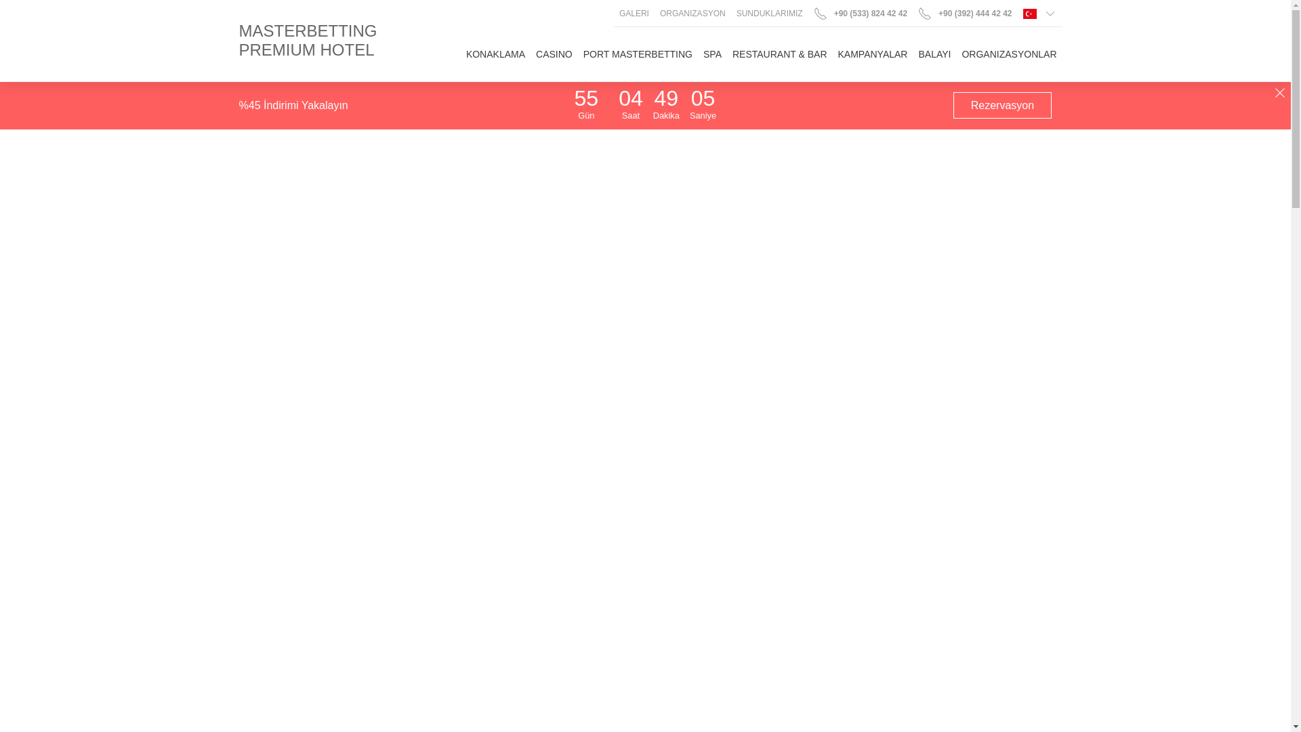  I want to click on PORT MASTERBETTING, so click(637, 54).